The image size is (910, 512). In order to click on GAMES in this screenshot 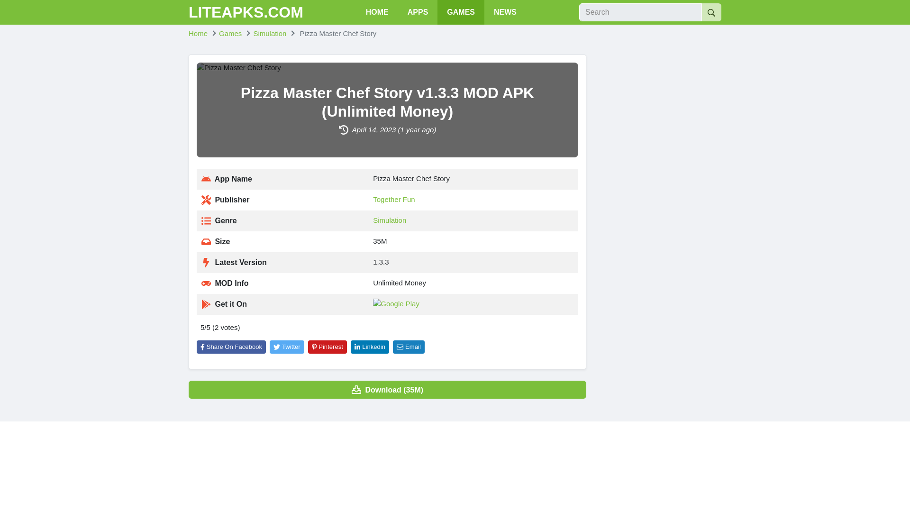, I will do `click(461, 12)`.